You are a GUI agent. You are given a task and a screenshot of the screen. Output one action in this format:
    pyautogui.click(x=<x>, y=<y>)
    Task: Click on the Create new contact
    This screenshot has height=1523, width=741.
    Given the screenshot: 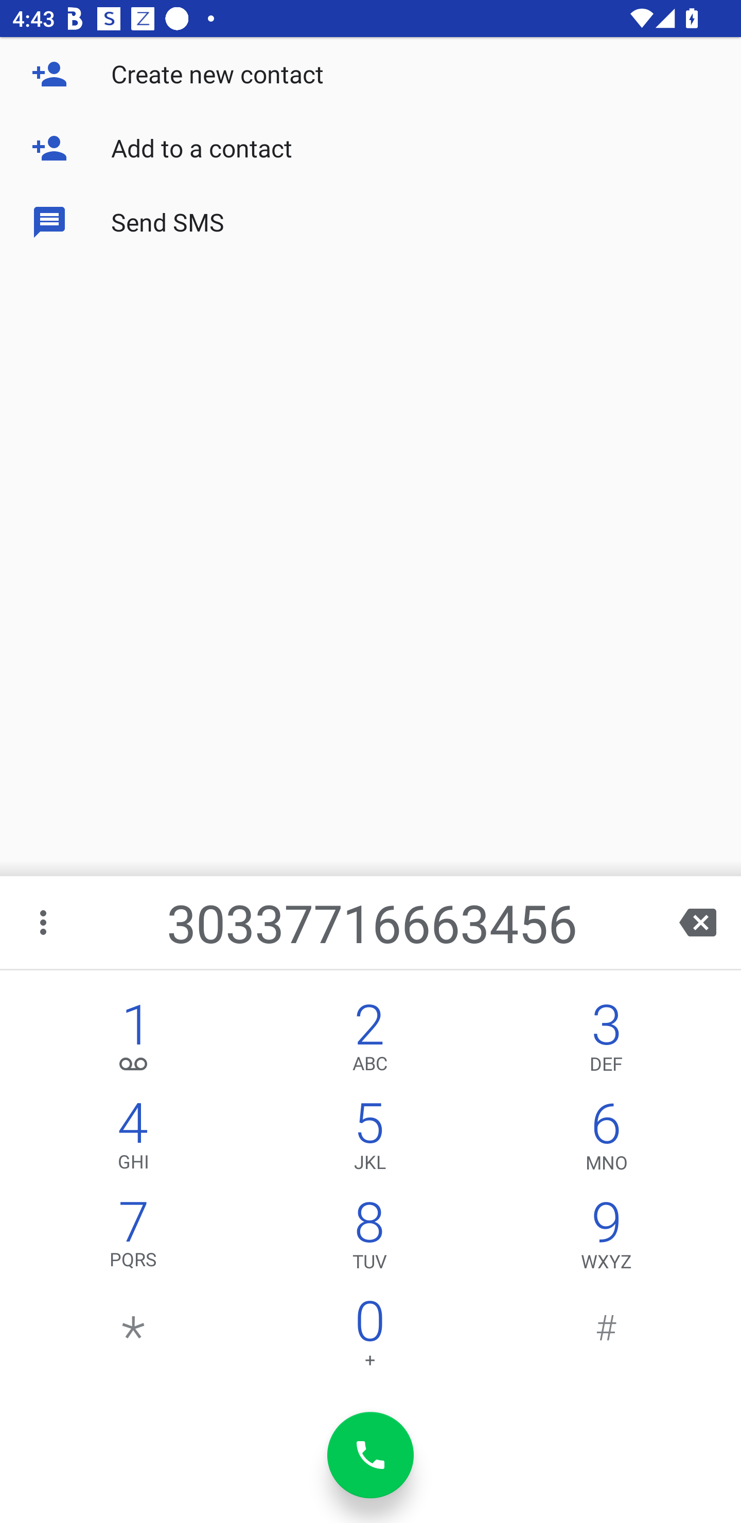 What is the action you would take?
    pyautogui.click(x=370, y=74)
    